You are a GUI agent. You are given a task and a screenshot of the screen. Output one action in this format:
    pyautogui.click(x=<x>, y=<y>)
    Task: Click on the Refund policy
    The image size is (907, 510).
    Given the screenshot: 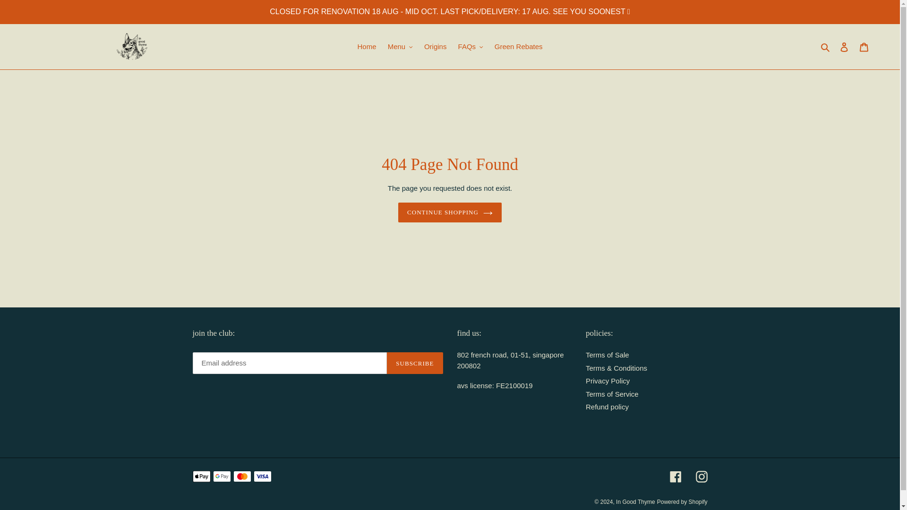 What is the action you would take?
    pyautogui.click(x=607, y=407)
    